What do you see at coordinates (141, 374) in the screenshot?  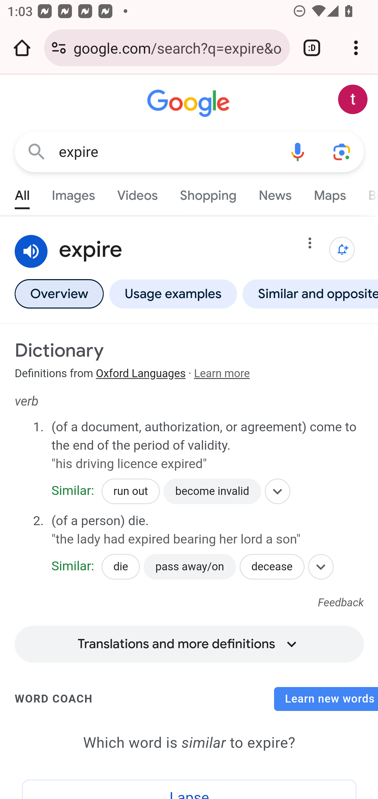 I see `Oxford Languages` at bounding box center [141, 374].